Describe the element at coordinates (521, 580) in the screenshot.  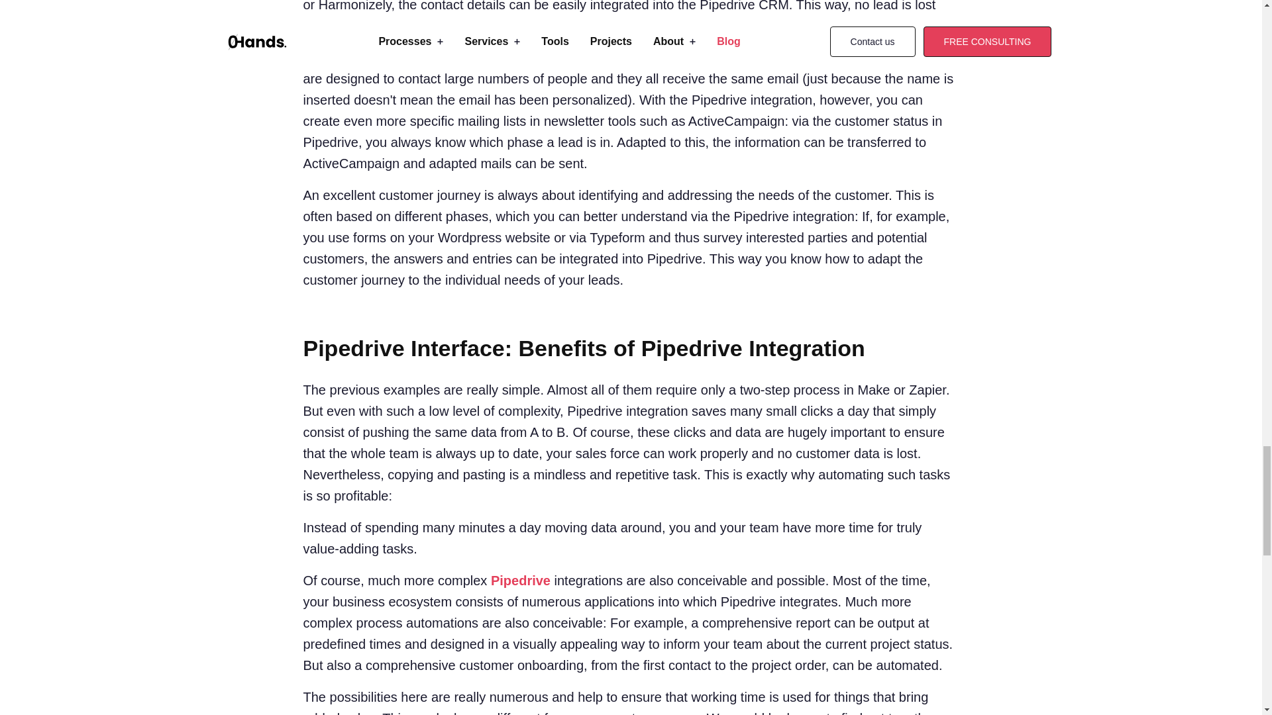
I see `Pipedrive` at that location.